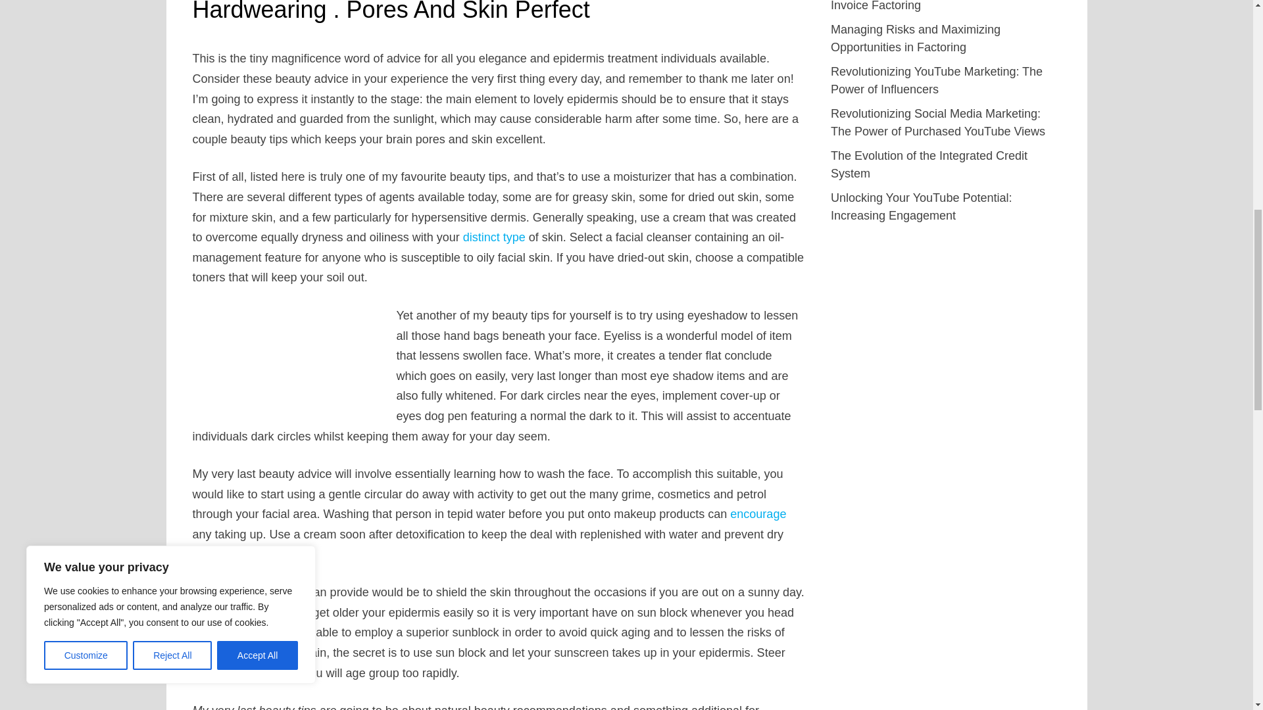 The image size is (1263, 710). I want to click on distinct type, so click(494, 237).